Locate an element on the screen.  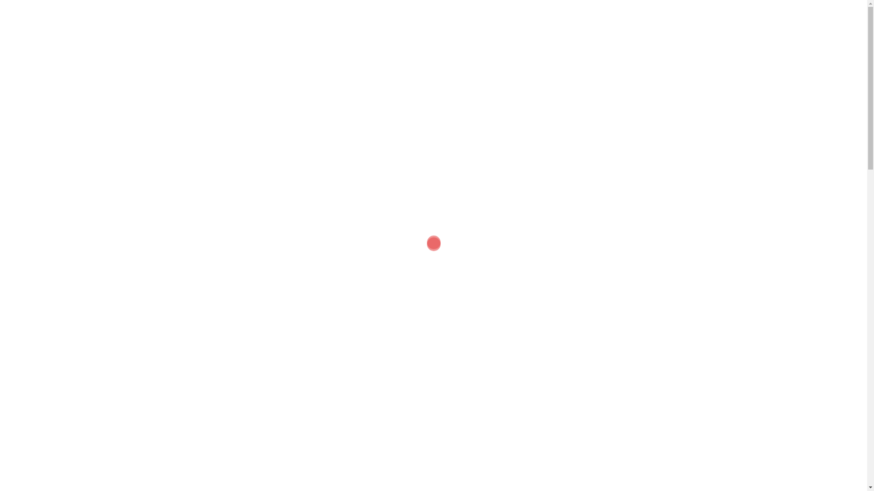
HOME is located at coordinates (373, 43).